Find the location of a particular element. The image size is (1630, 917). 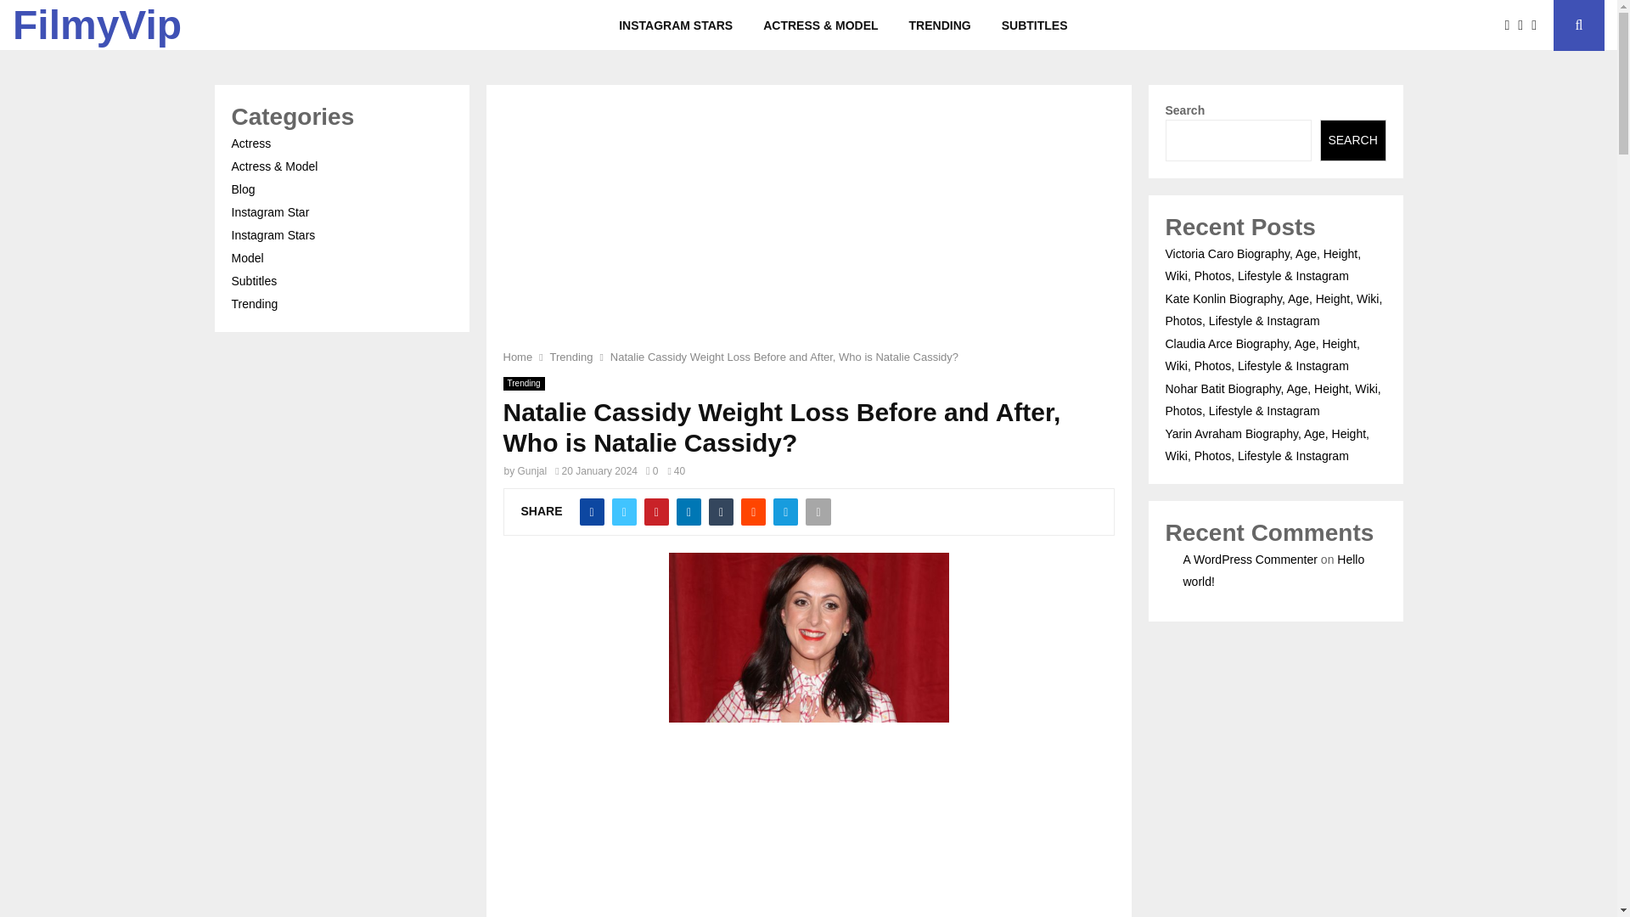

FilmyVip is located at coordinates (97, 25).